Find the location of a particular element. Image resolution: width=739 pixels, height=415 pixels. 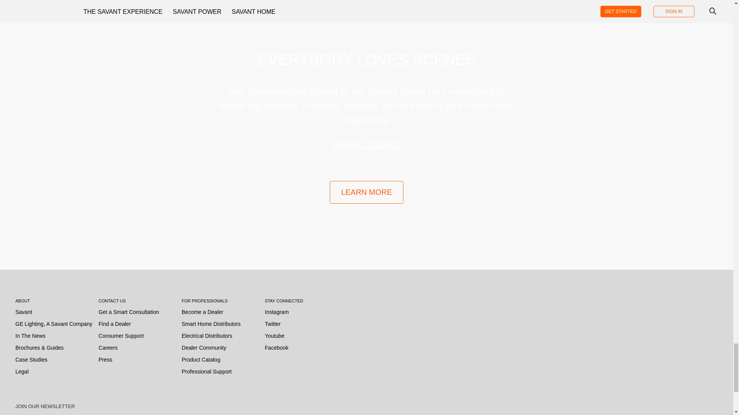

Product Catalog is located at coordinates (201, 360).